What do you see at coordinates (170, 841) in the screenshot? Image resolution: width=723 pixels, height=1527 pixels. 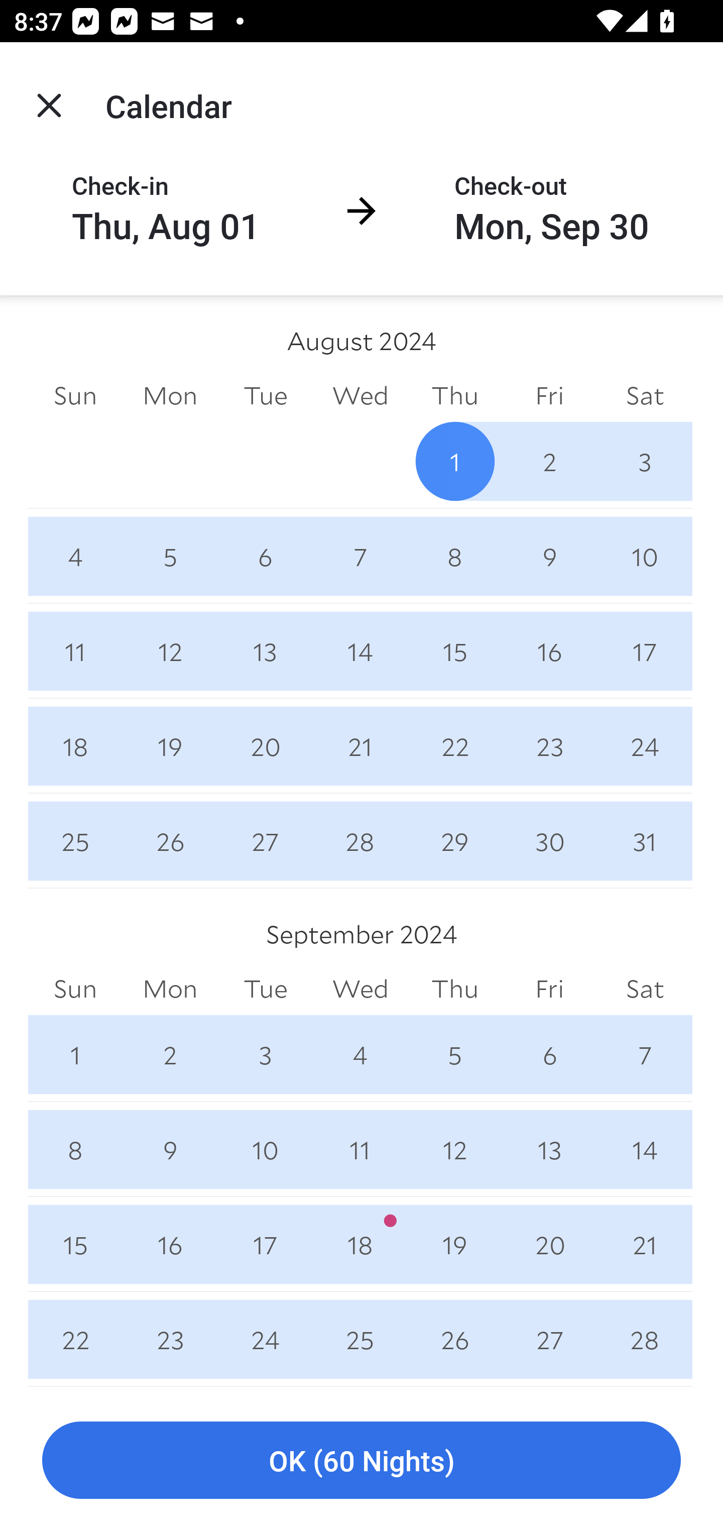 I see `26 26 August 2024` at bounding box center [170, 841].